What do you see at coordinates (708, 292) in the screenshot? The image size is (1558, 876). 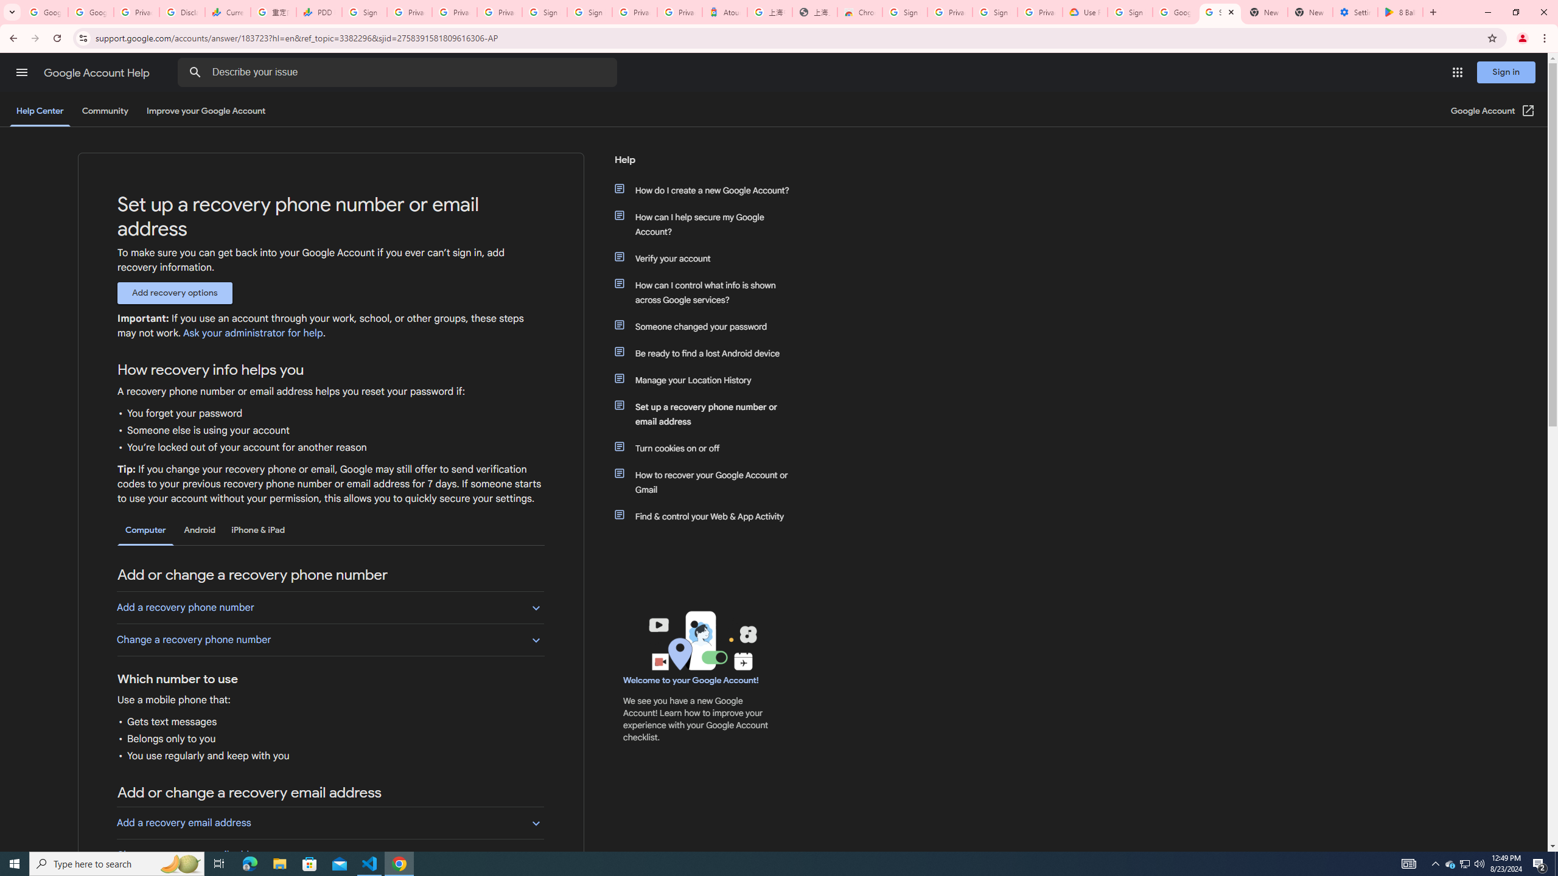 I see `How can I control what info is shown across Google services?` at bounding box center [708, 292].